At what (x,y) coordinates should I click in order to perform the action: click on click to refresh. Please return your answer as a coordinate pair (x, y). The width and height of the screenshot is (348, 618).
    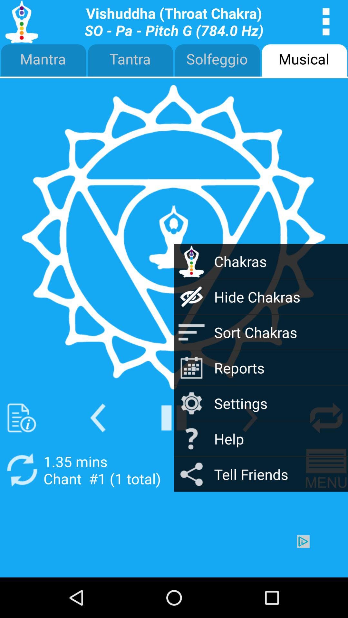
    Looking at the image, I should click on (326, 418).